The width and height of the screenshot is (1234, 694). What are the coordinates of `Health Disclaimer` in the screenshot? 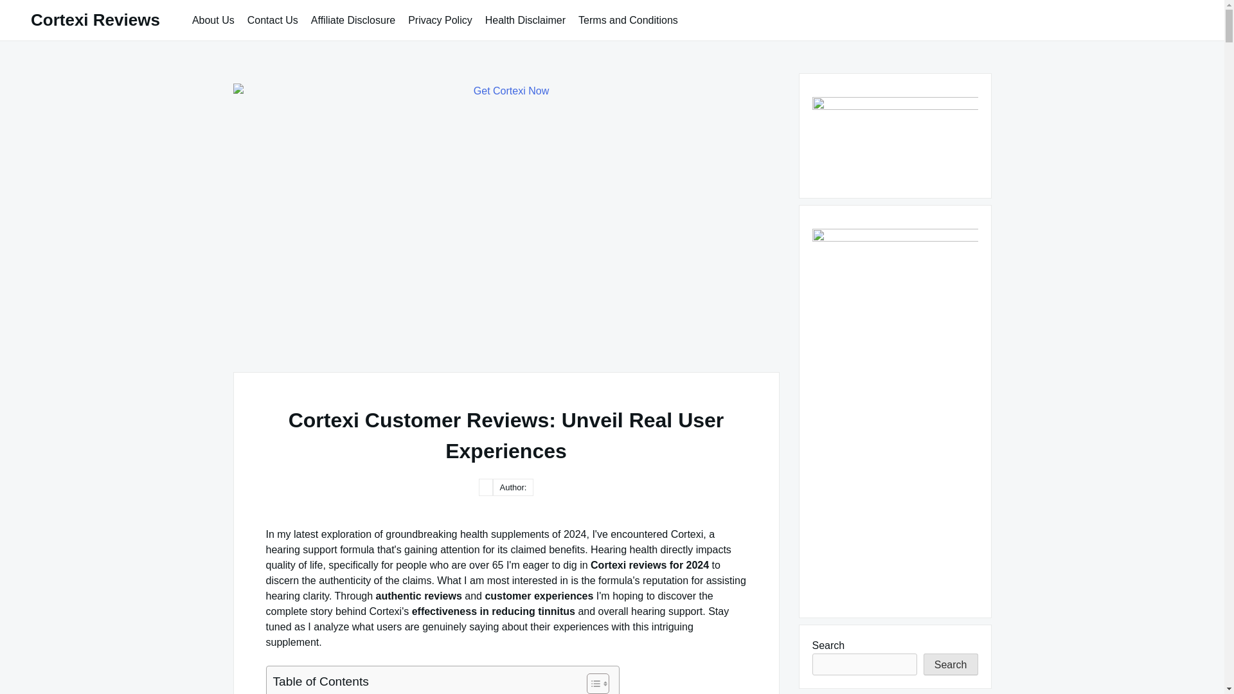 It's located at (525, 19).